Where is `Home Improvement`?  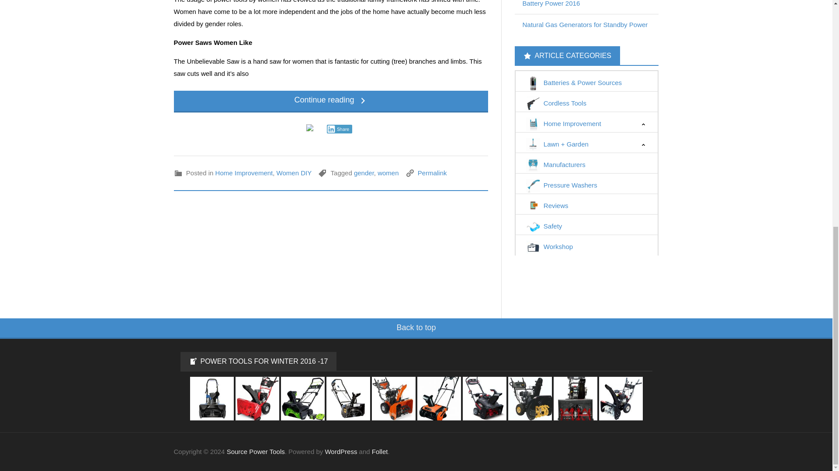 Home Improvement is located at coordinates (244, 173).